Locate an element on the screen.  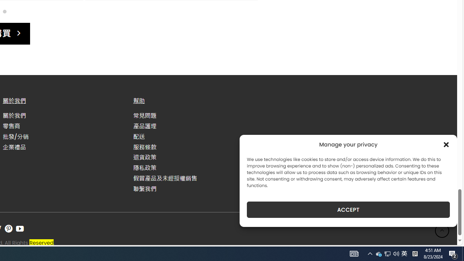
Go to top is located at coordinates (442, 231).